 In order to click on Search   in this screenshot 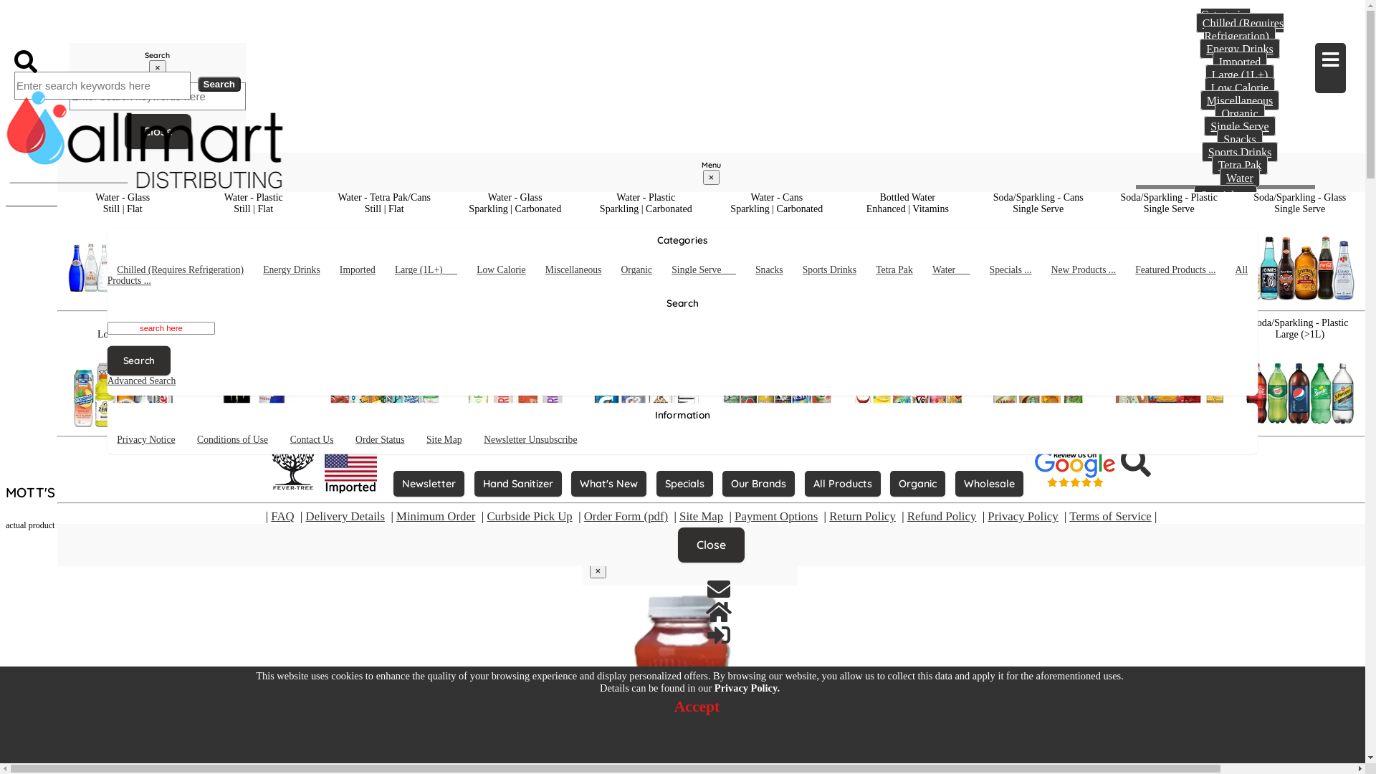, I will do `click(1225, 347)`.